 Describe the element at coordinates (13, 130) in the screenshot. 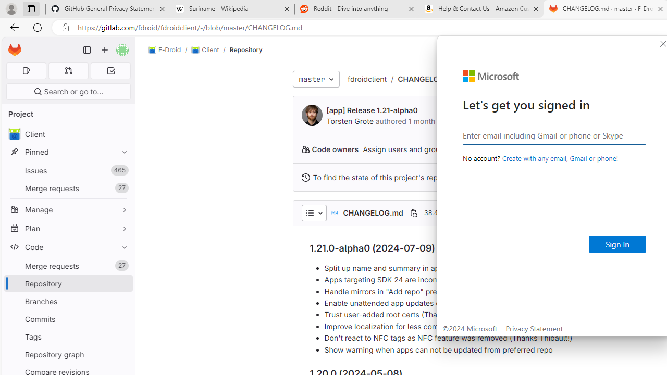

I see `Extensions (Ctrl+Shift+X)` at that location.